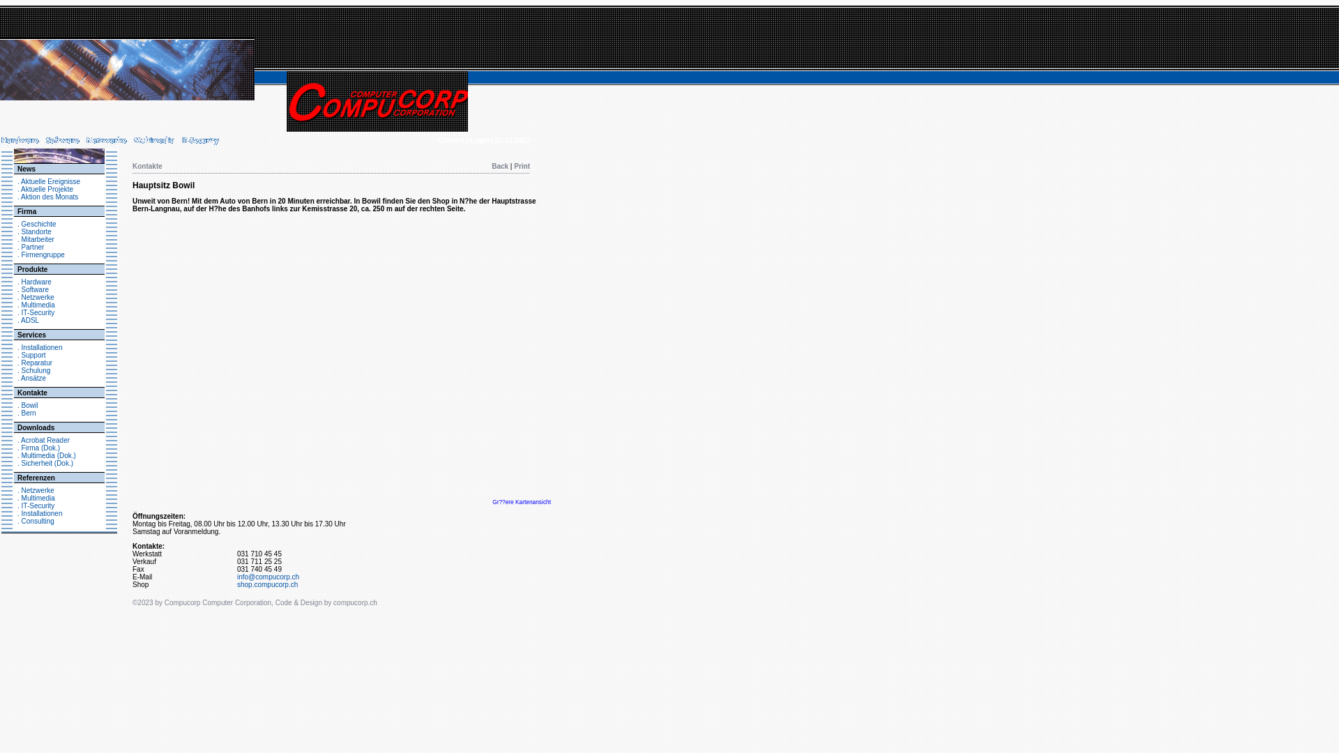 Image resolution: width=1339 pixels, height=753 pixels. I want to click on . ADSL, so click(28, 321).